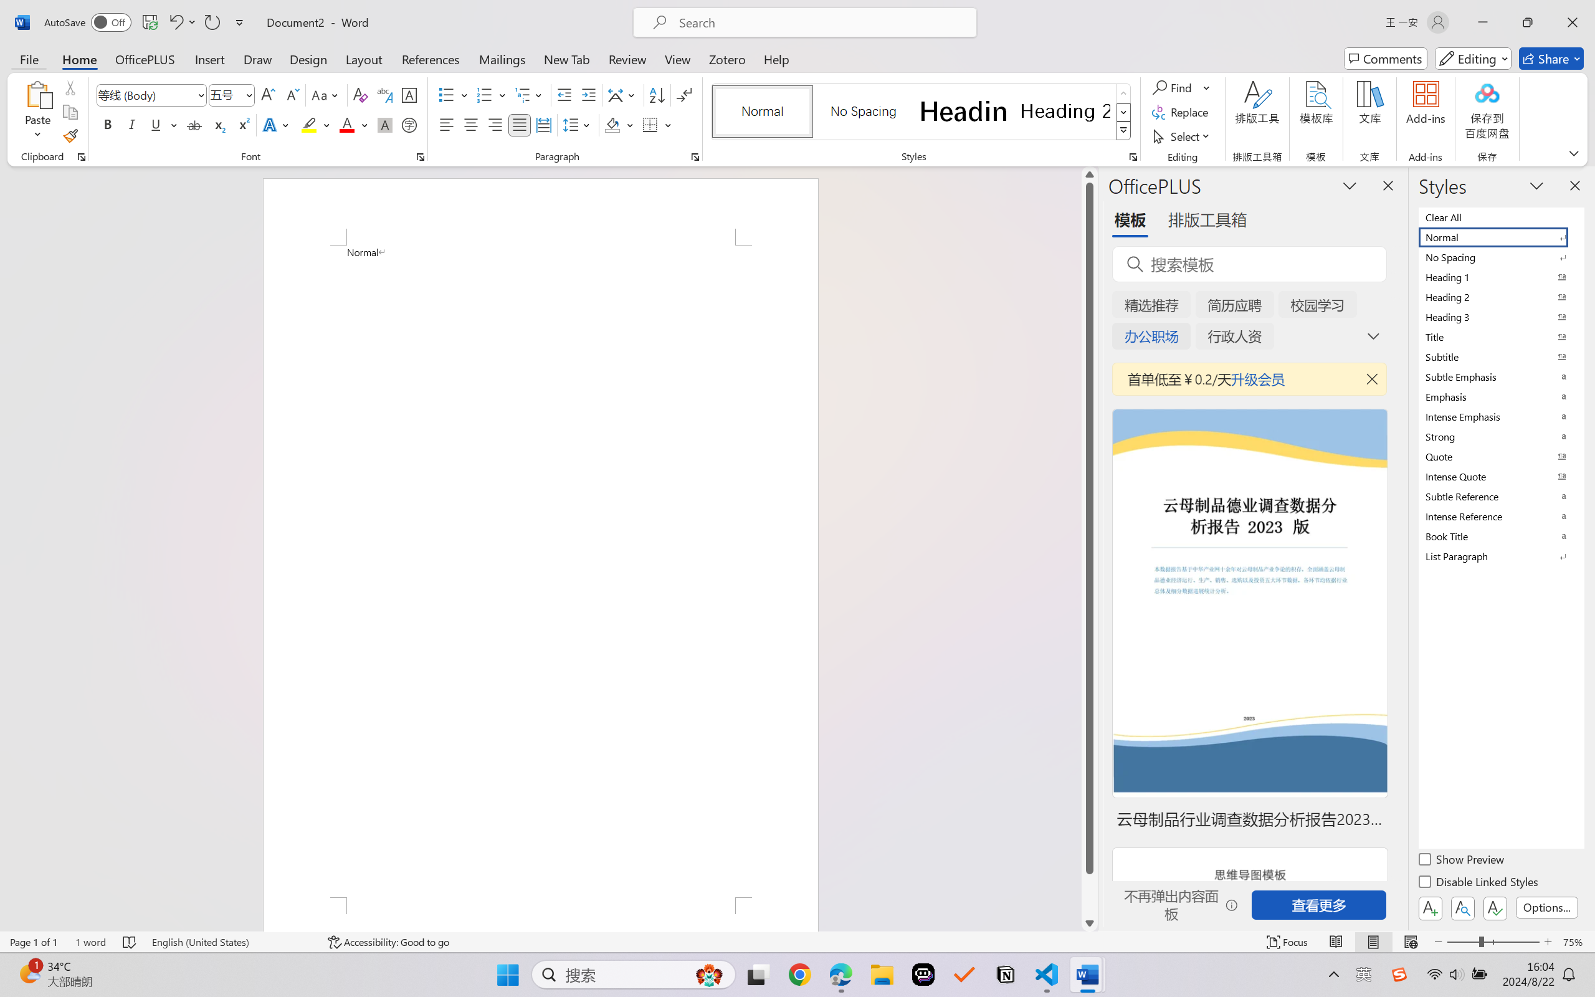  Describe the element at coordinates (1500, 476) in the screenshot. I see `Intense Quote` at that location.